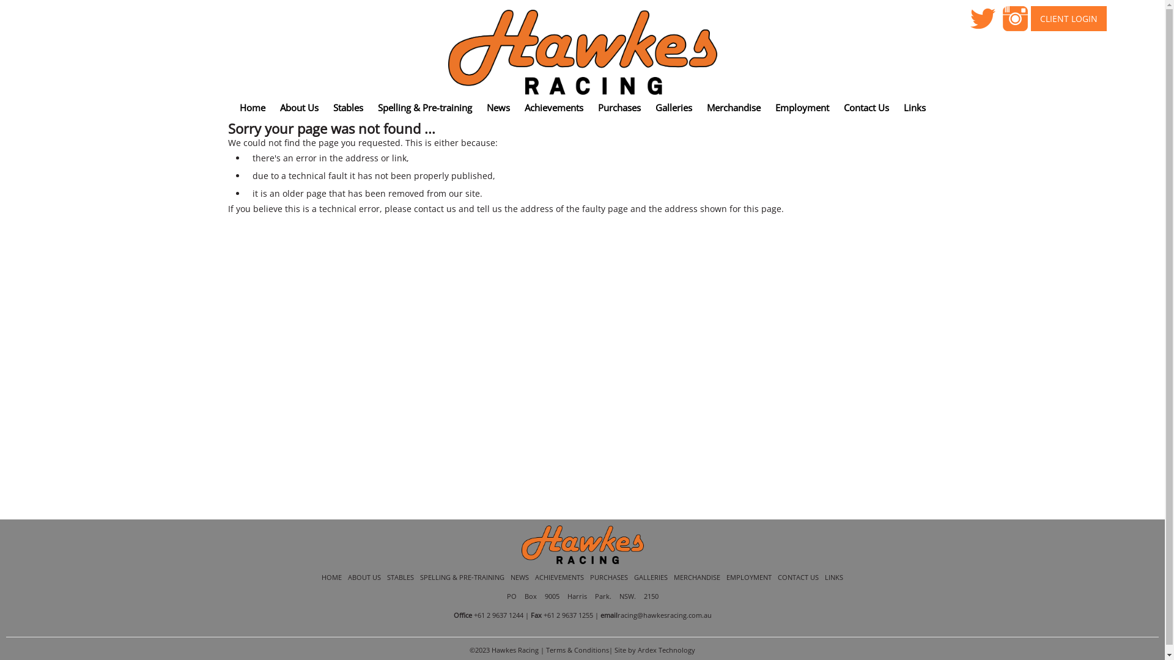  Describe the element at coordinates (609, 577) in the screenshot. I see `PURCHASES` at that location.